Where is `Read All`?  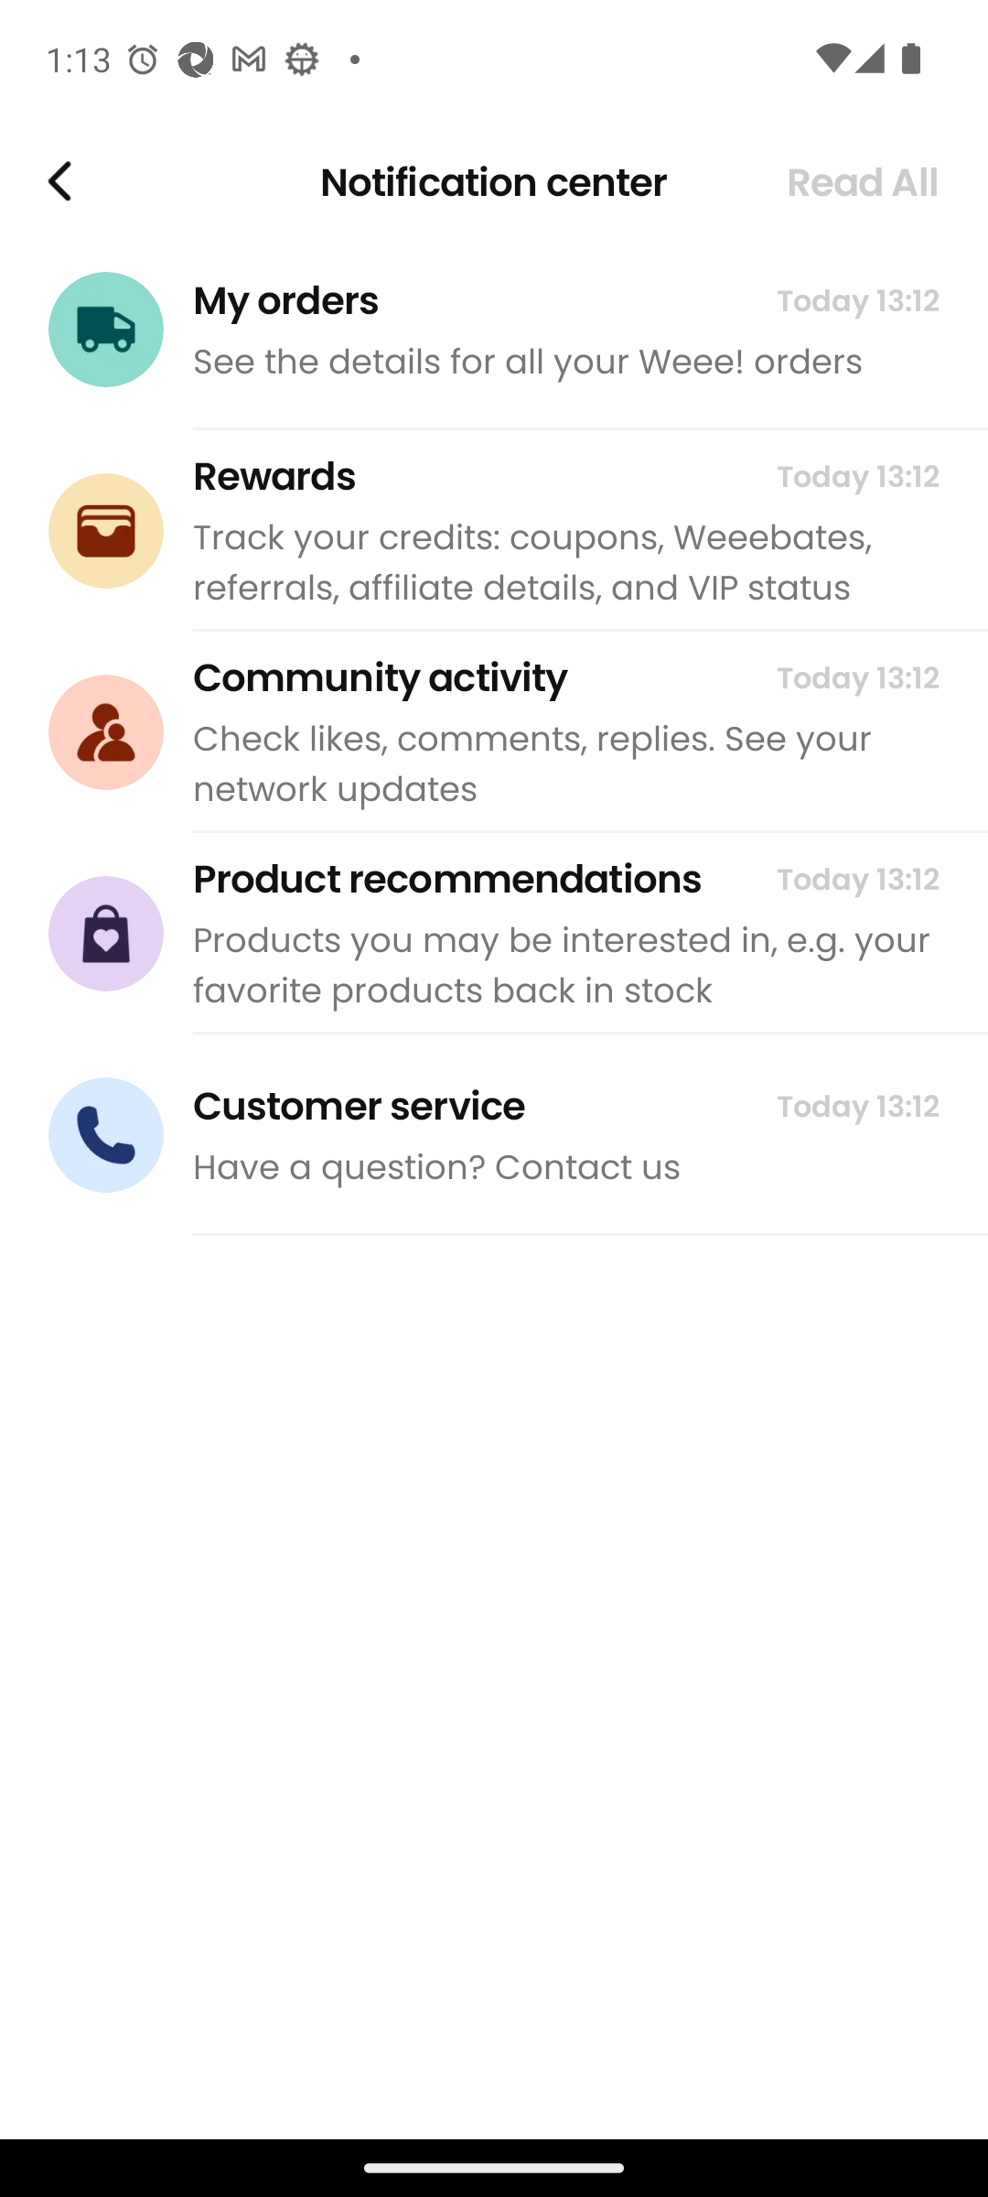 Read All is located at coordinates (863, 182).